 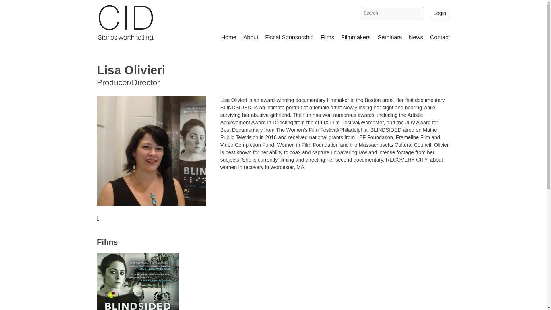 I want to click on Contact, so click(x=438, y=37).